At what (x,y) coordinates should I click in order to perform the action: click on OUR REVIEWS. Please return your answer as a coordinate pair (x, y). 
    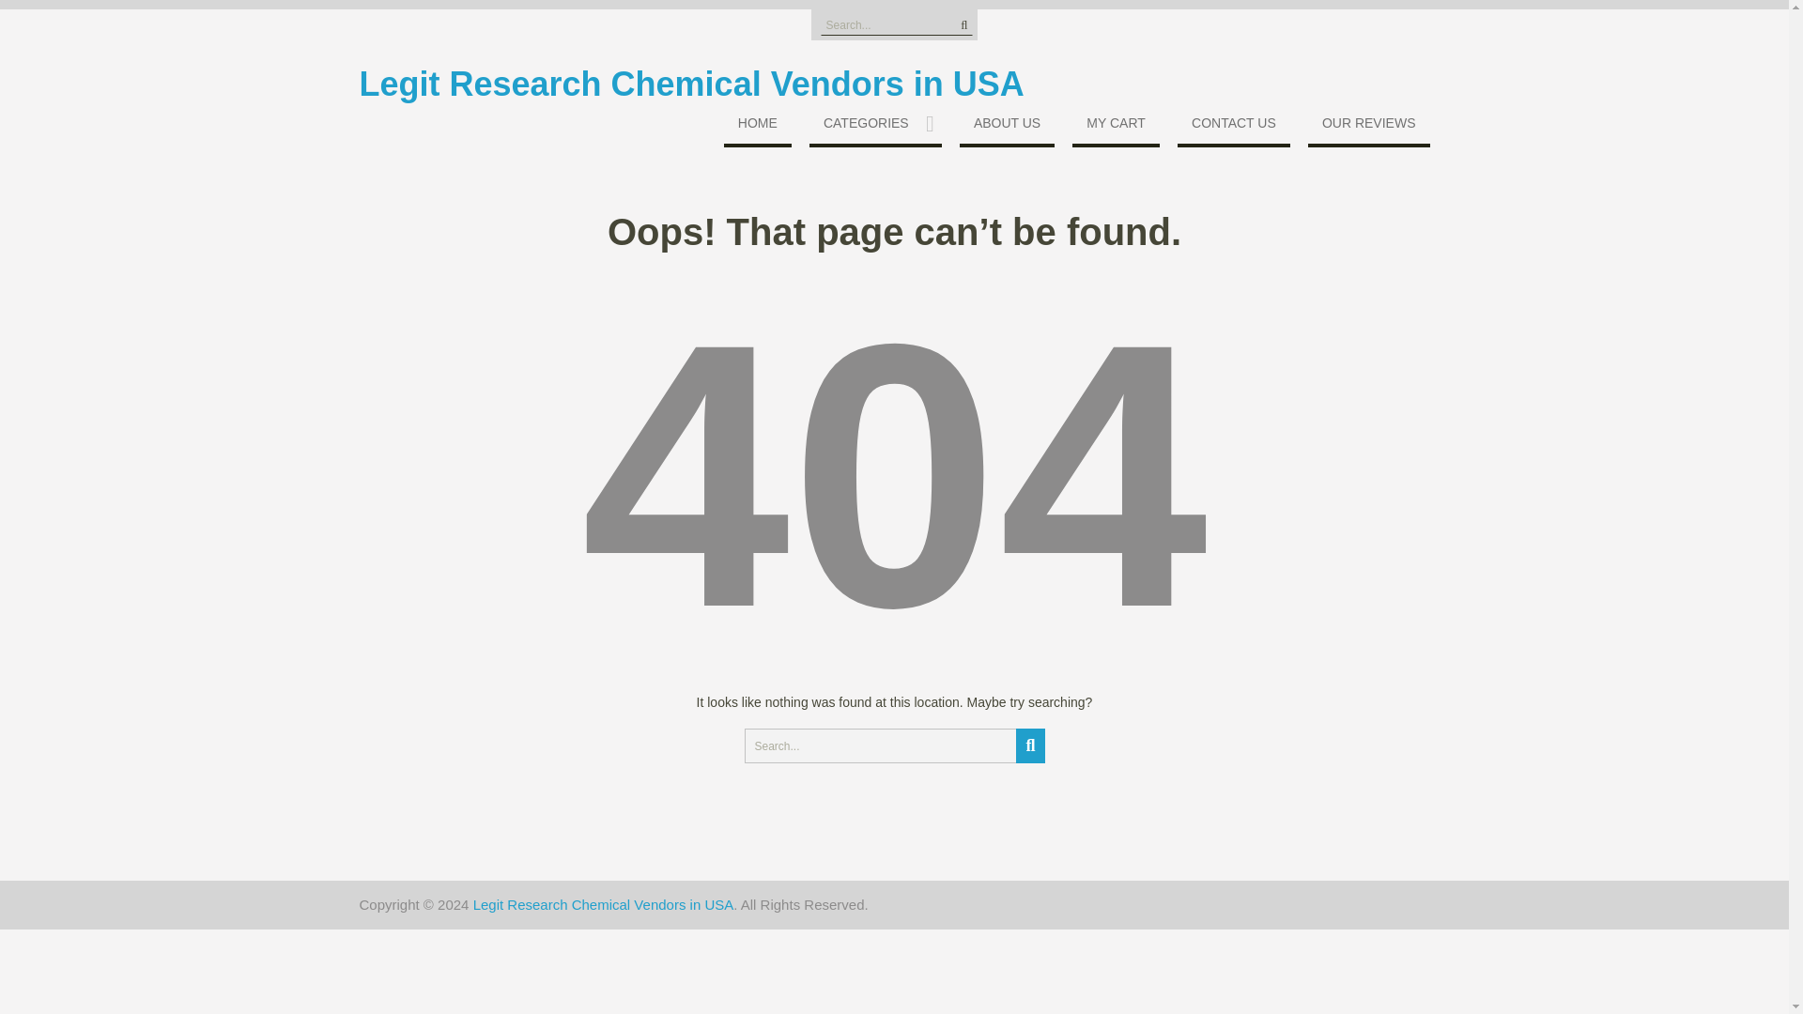
    Looking at the image, I should click on (1369, 126).